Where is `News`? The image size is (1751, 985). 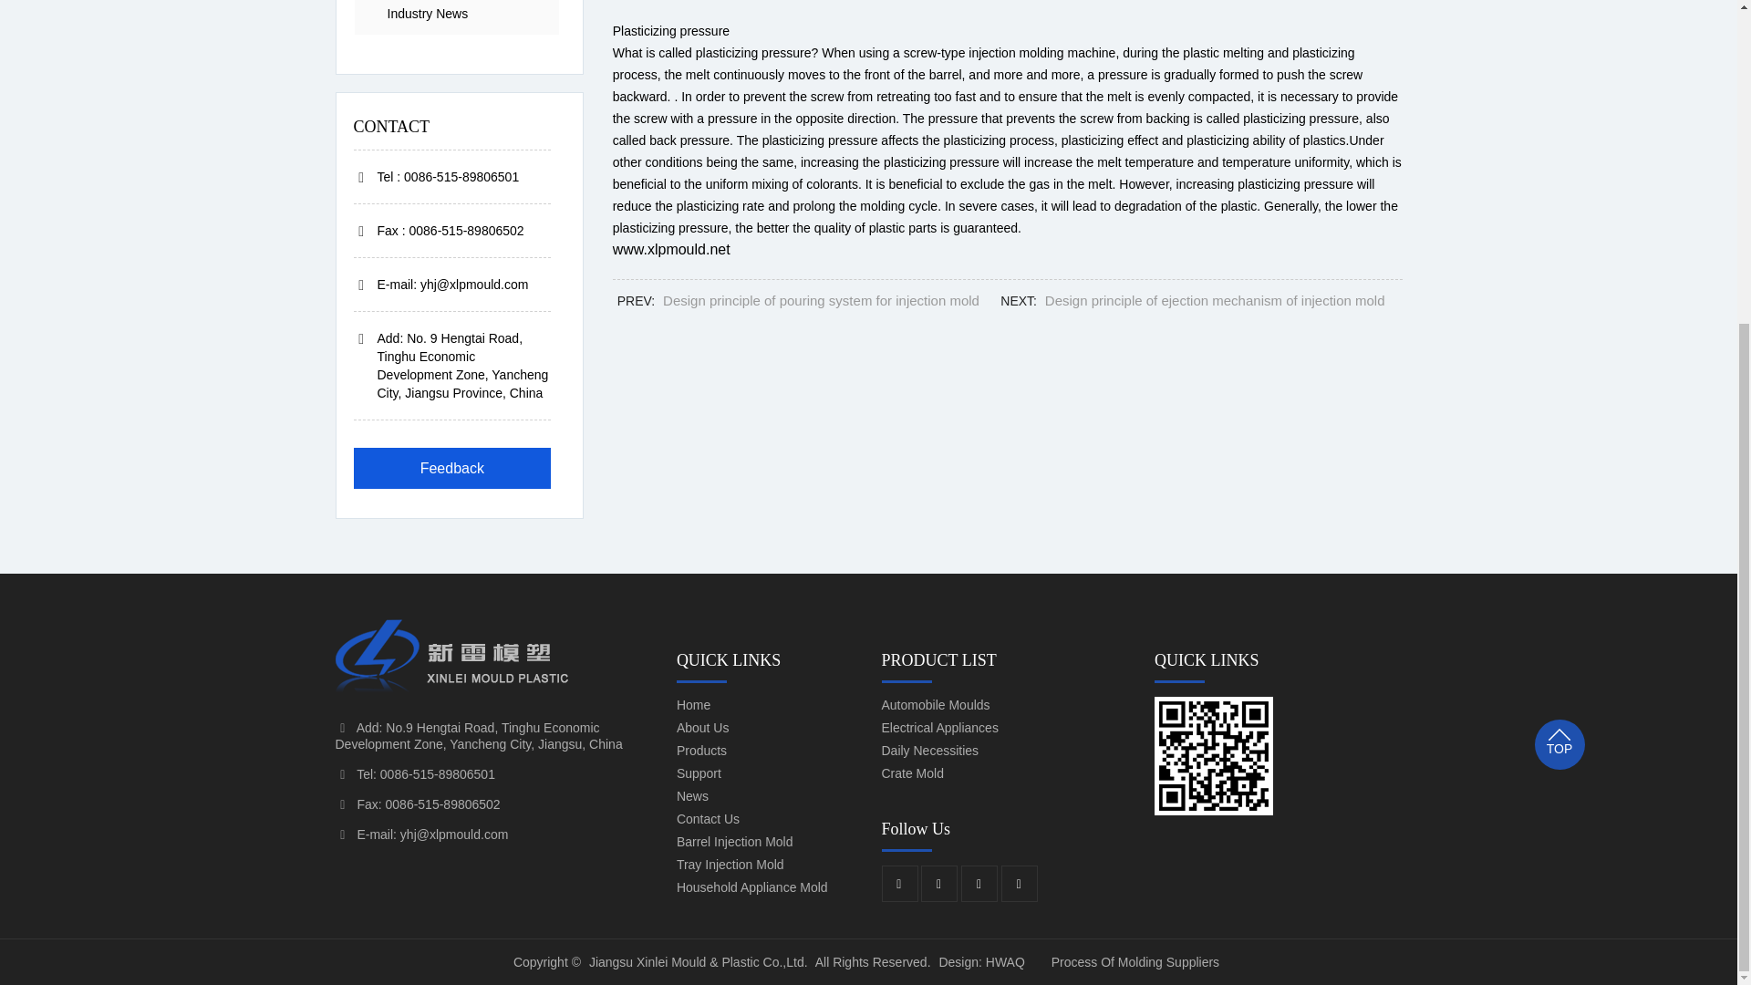
News is located at coordinates (766, 797).